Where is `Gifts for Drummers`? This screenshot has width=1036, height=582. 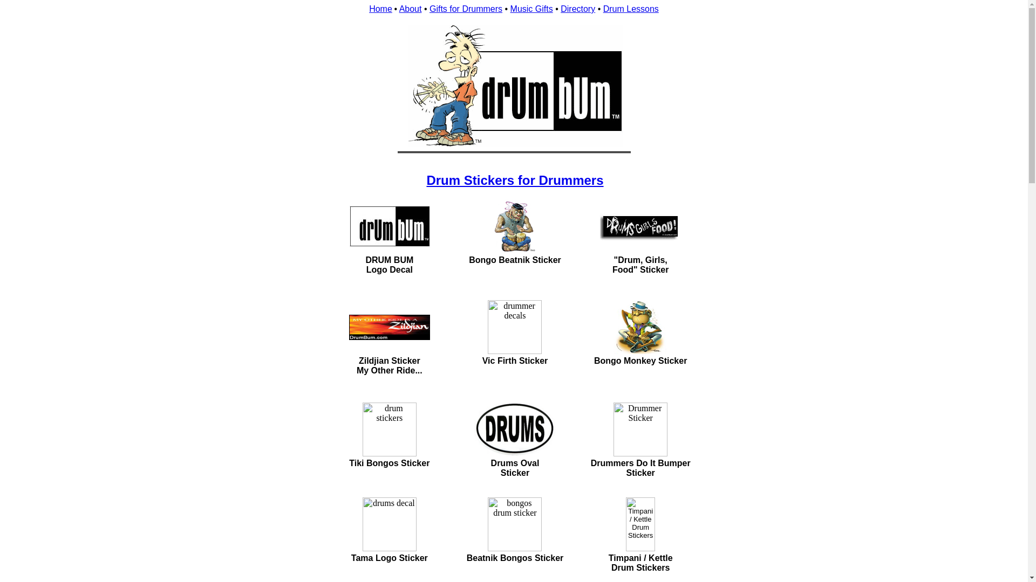 Gifts for Drummers is located at coordinates (466, 9).